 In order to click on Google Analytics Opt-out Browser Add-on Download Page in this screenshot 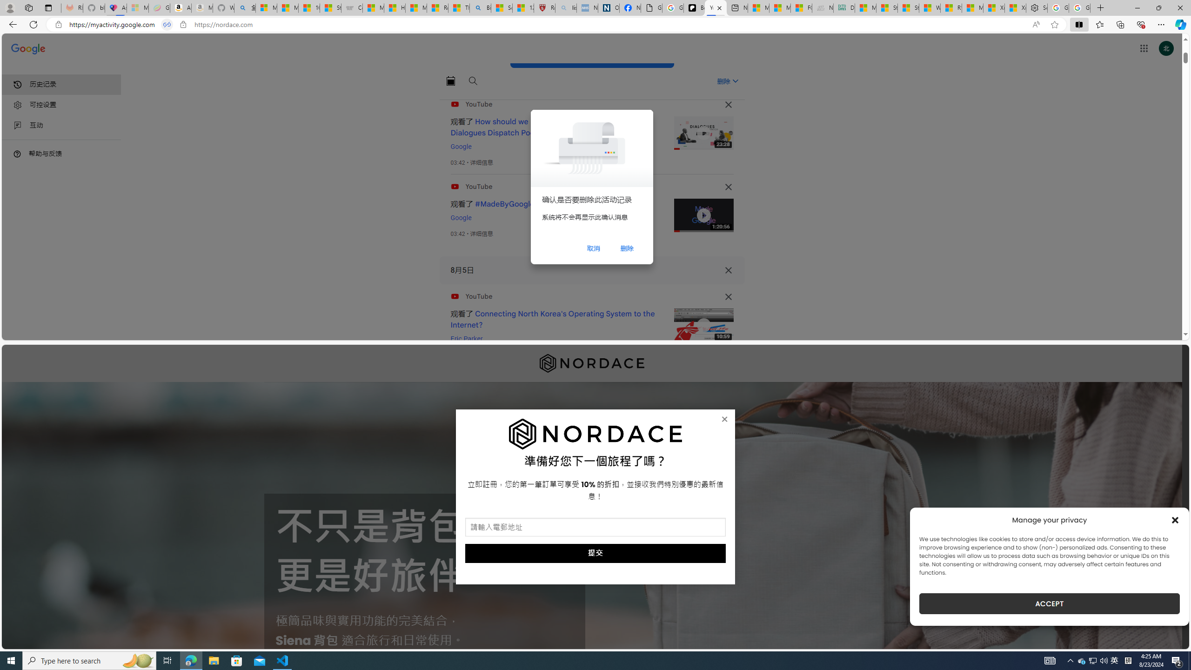, I will do `click(651, 8)`.